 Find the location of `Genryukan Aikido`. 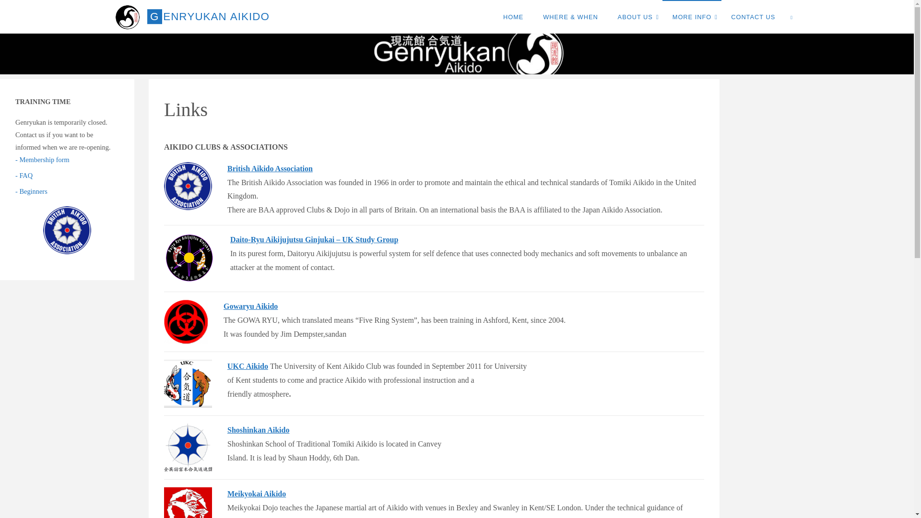

Genryukan Aikido is located at coordinates (128, 16).